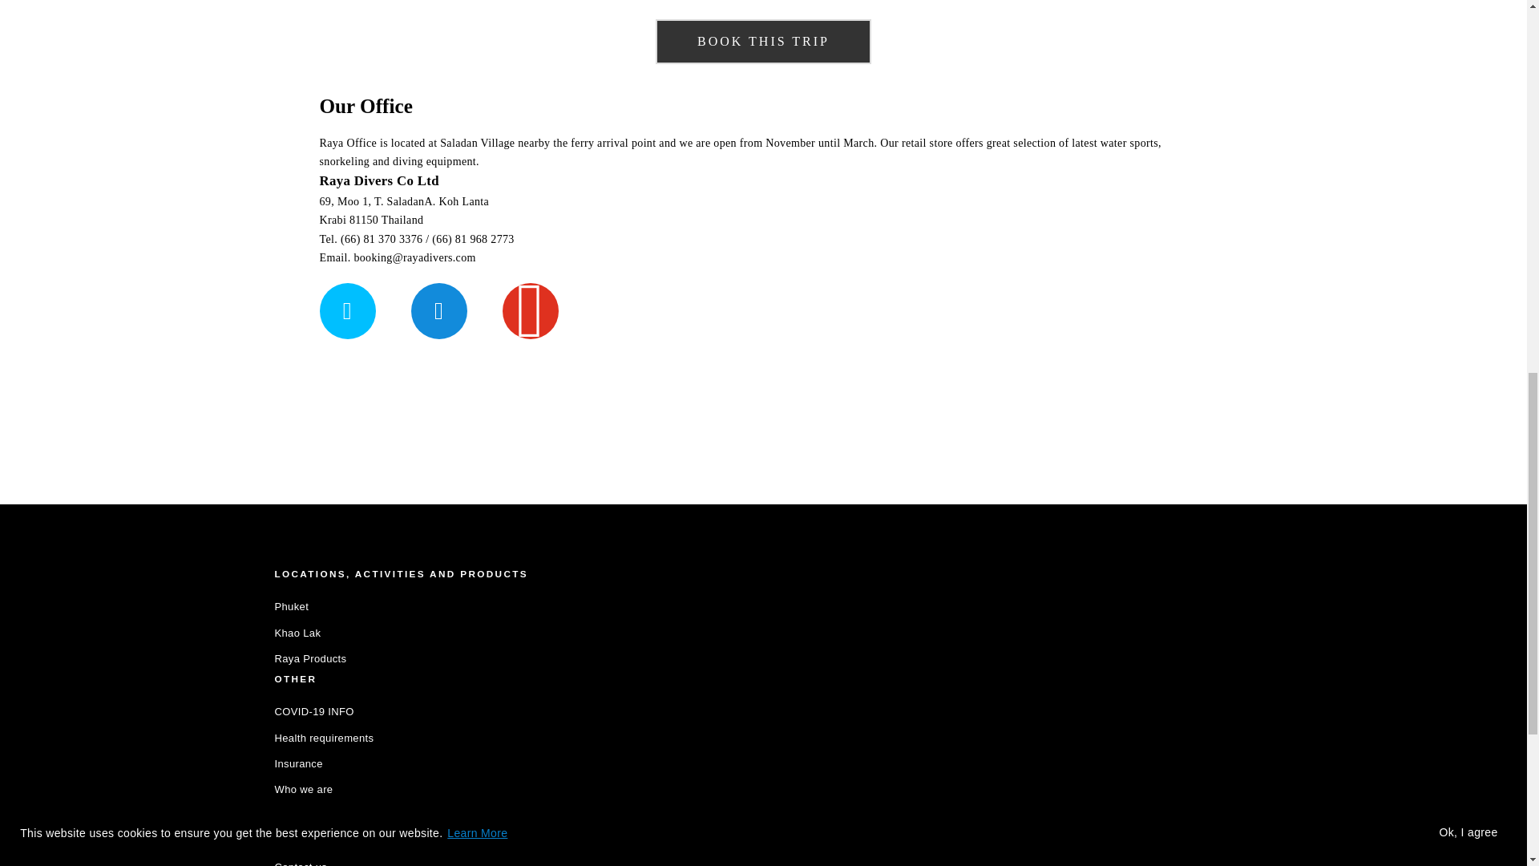 Image resolution: width=1539 pixels, height=866 pixels. What do you see at coordinates (346, 311) in the screenshot?
I see `Diving center Koh Lanta Twitter` at bounding box center [346, 311].